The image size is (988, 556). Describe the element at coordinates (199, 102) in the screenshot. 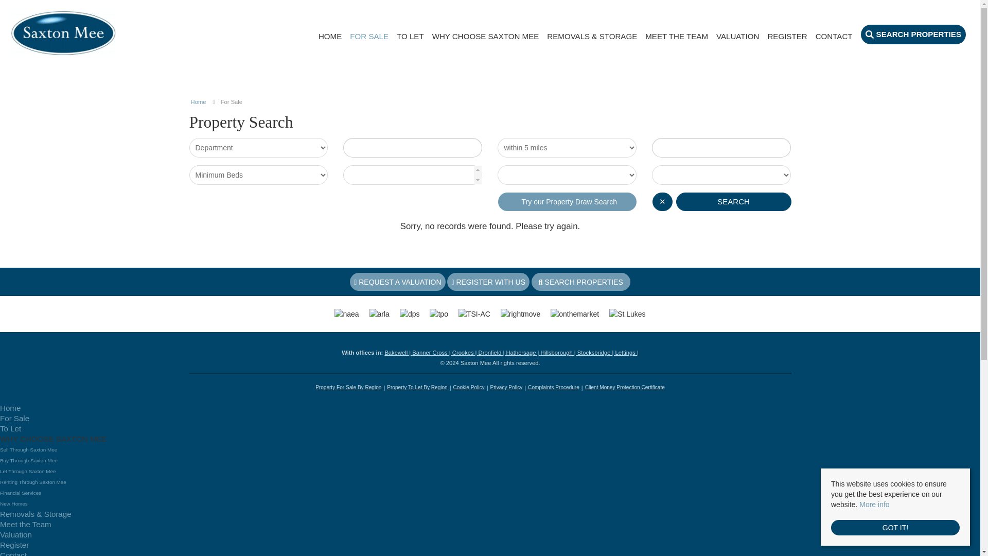

I see `Home` at that location.